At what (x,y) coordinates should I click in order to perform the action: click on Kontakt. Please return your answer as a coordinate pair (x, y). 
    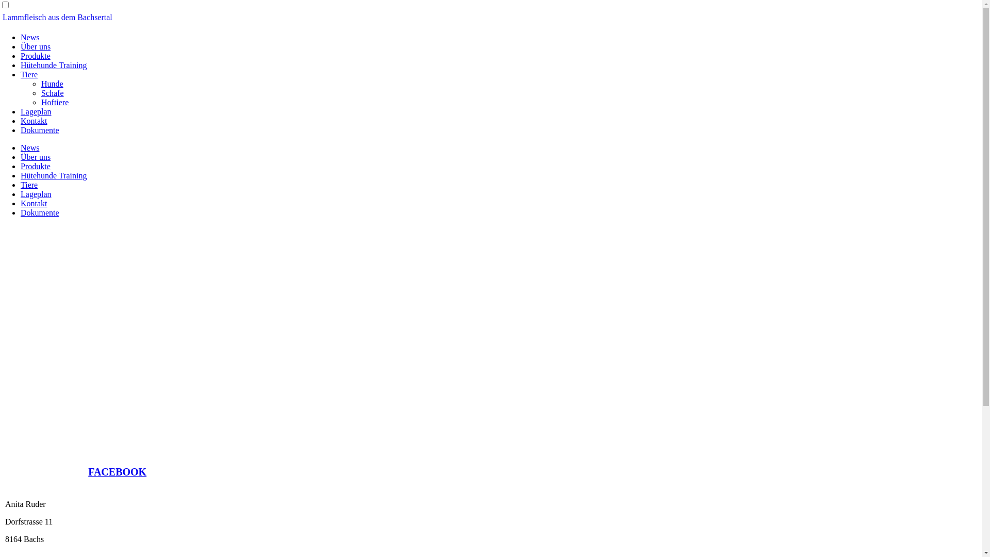
    Looking at the image, I should click on (34, 121).